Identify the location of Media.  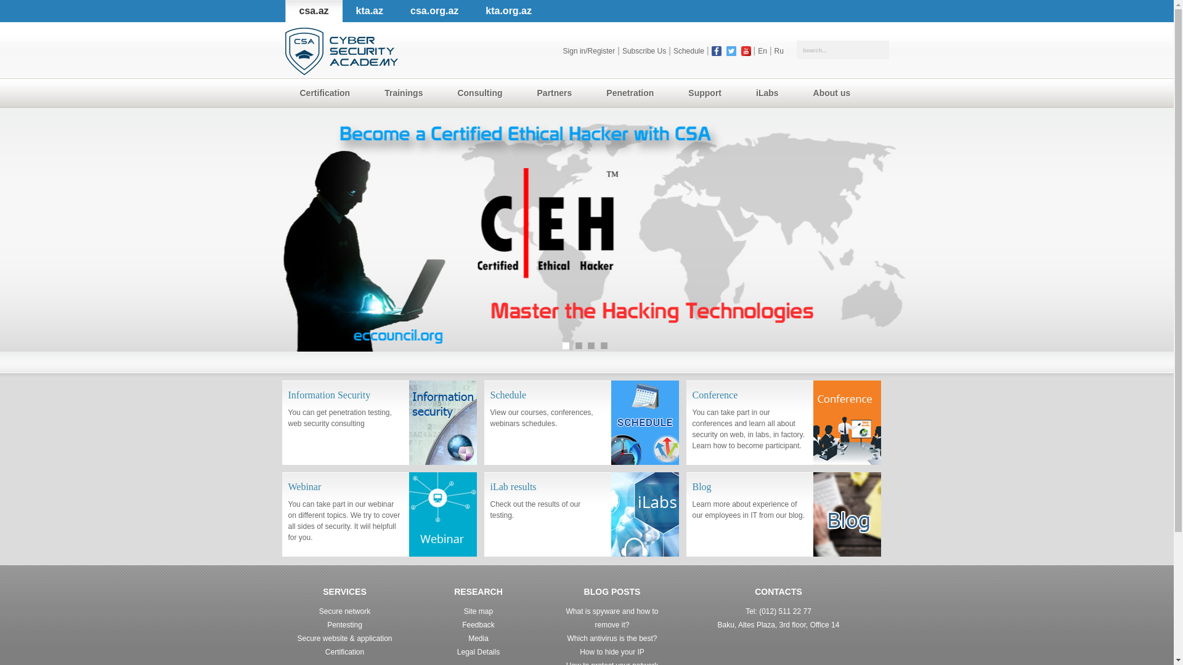
(478, 639).